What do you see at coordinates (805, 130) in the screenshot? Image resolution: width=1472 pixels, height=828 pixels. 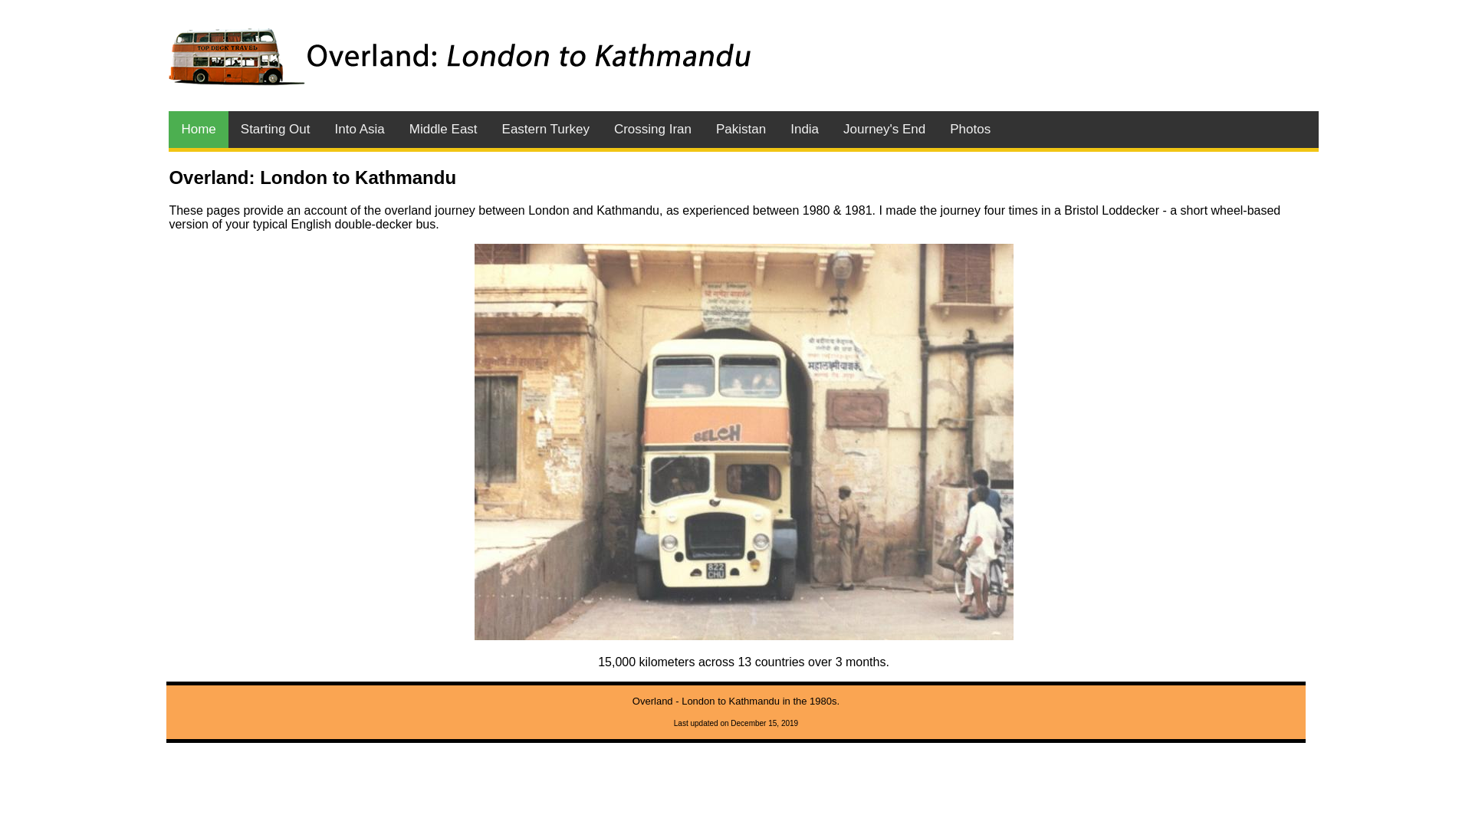 I see `India` at bounding box center [805, 130].